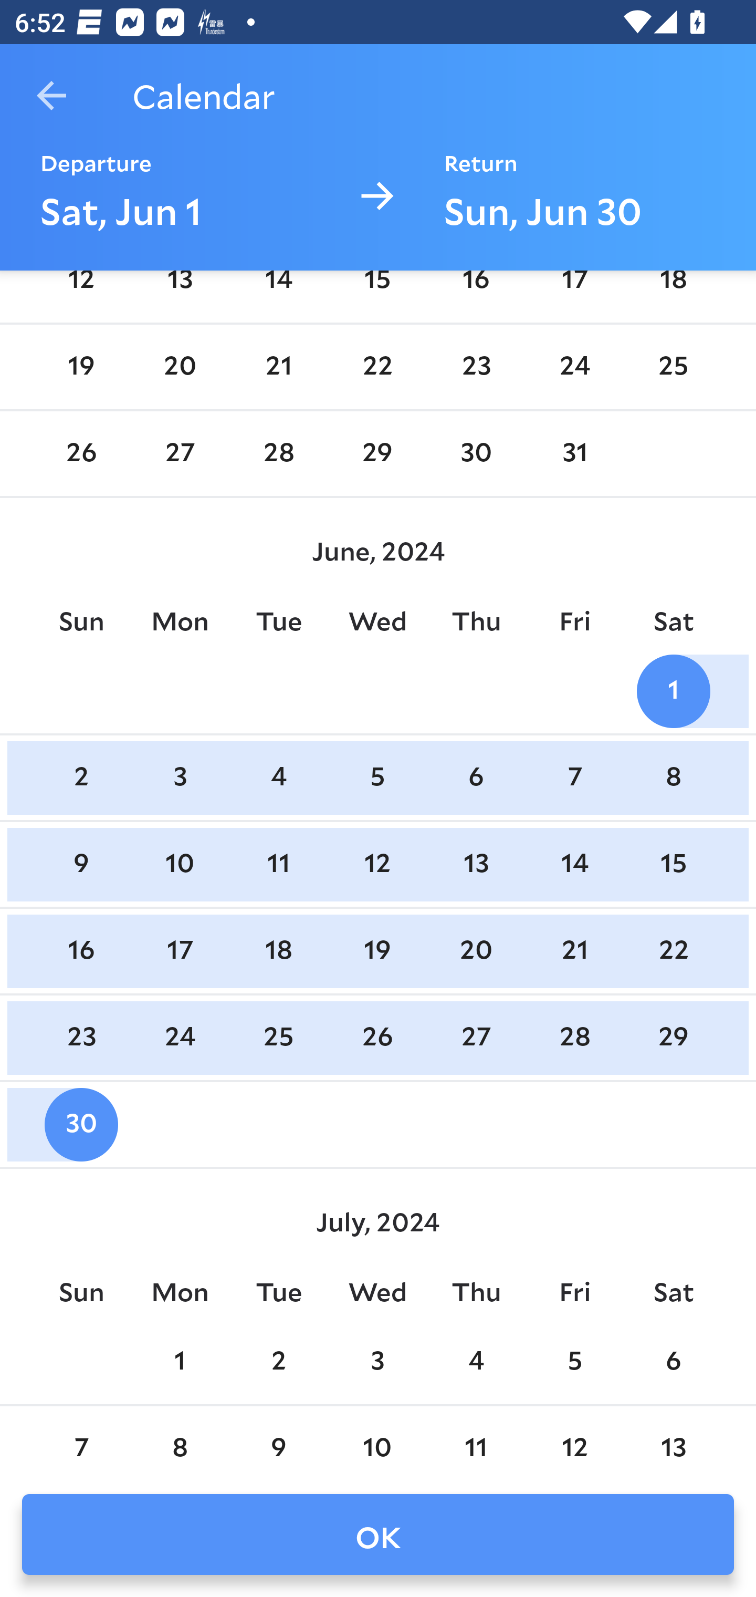  I want to click on 16, so click(476, 293).